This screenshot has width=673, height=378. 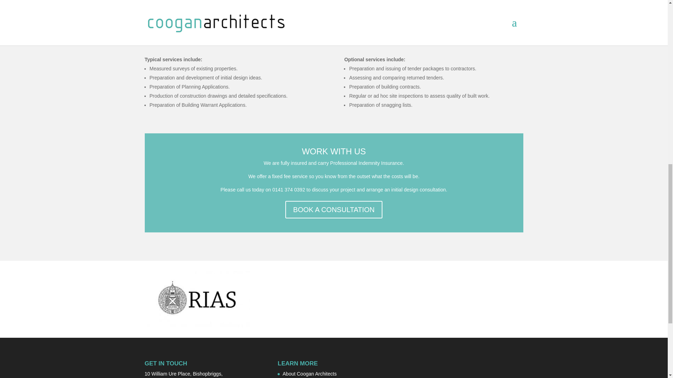 What do you see at coordinates (288, 189) in the screenshot?
I see `0141 374 0392` at bounding box center [288, 189].